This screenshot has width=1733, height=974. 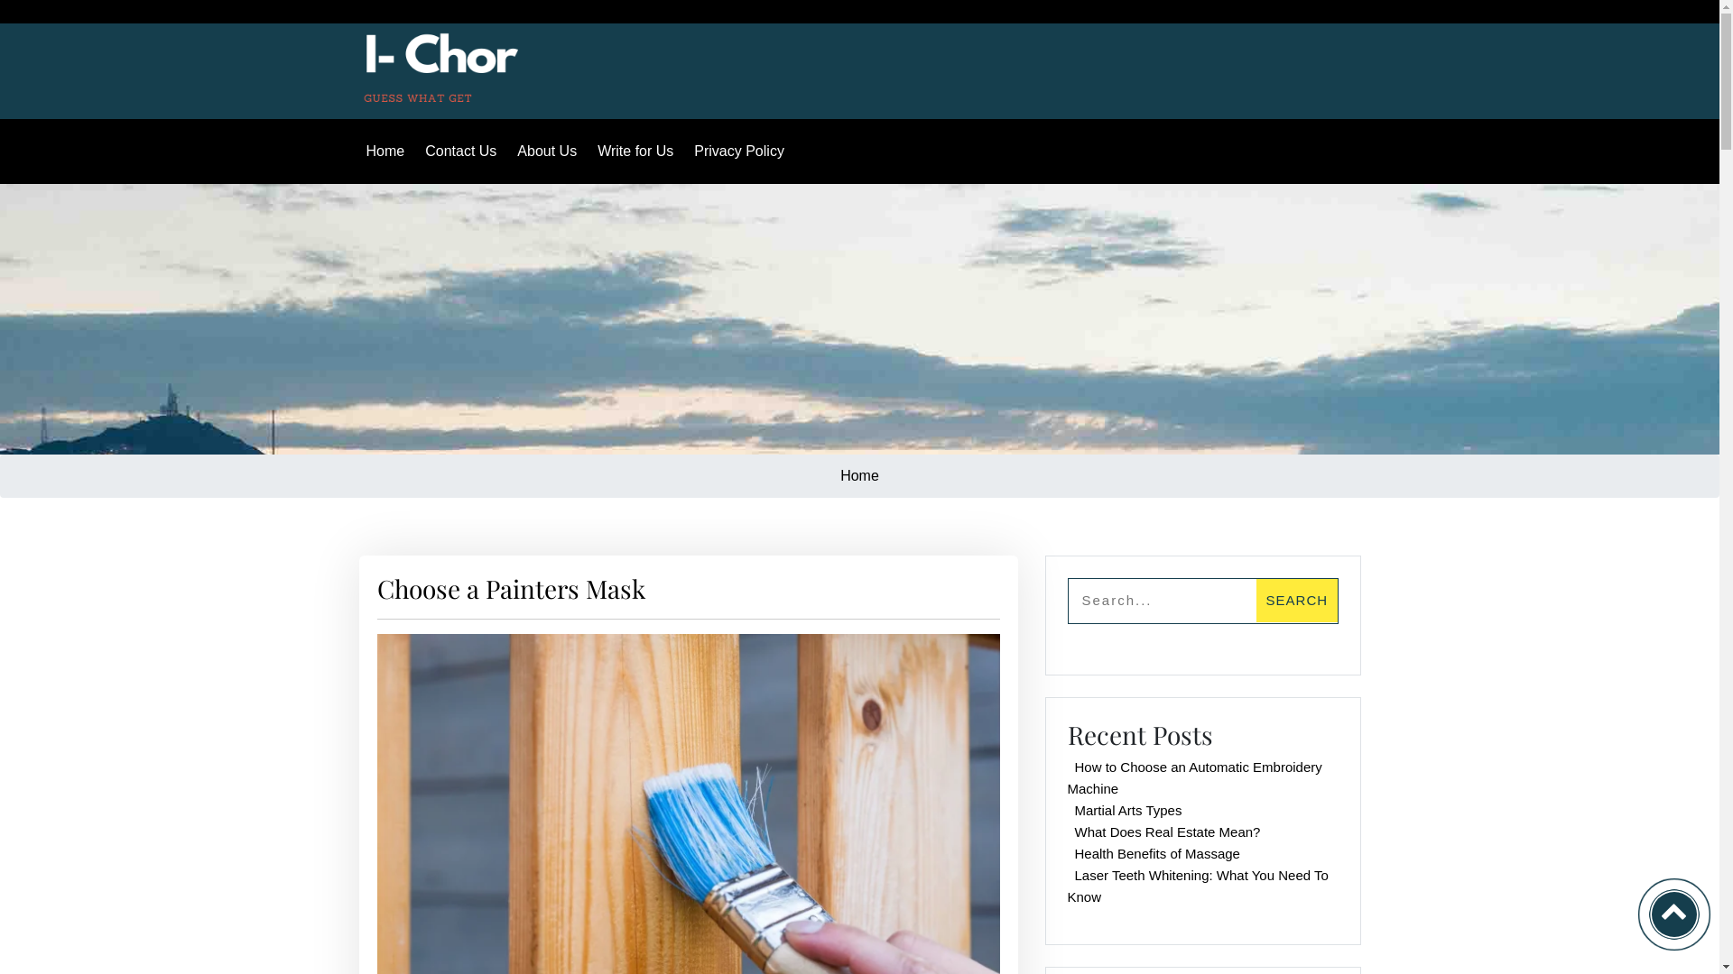 I want to click on About Us, so click(x=551, y=152).